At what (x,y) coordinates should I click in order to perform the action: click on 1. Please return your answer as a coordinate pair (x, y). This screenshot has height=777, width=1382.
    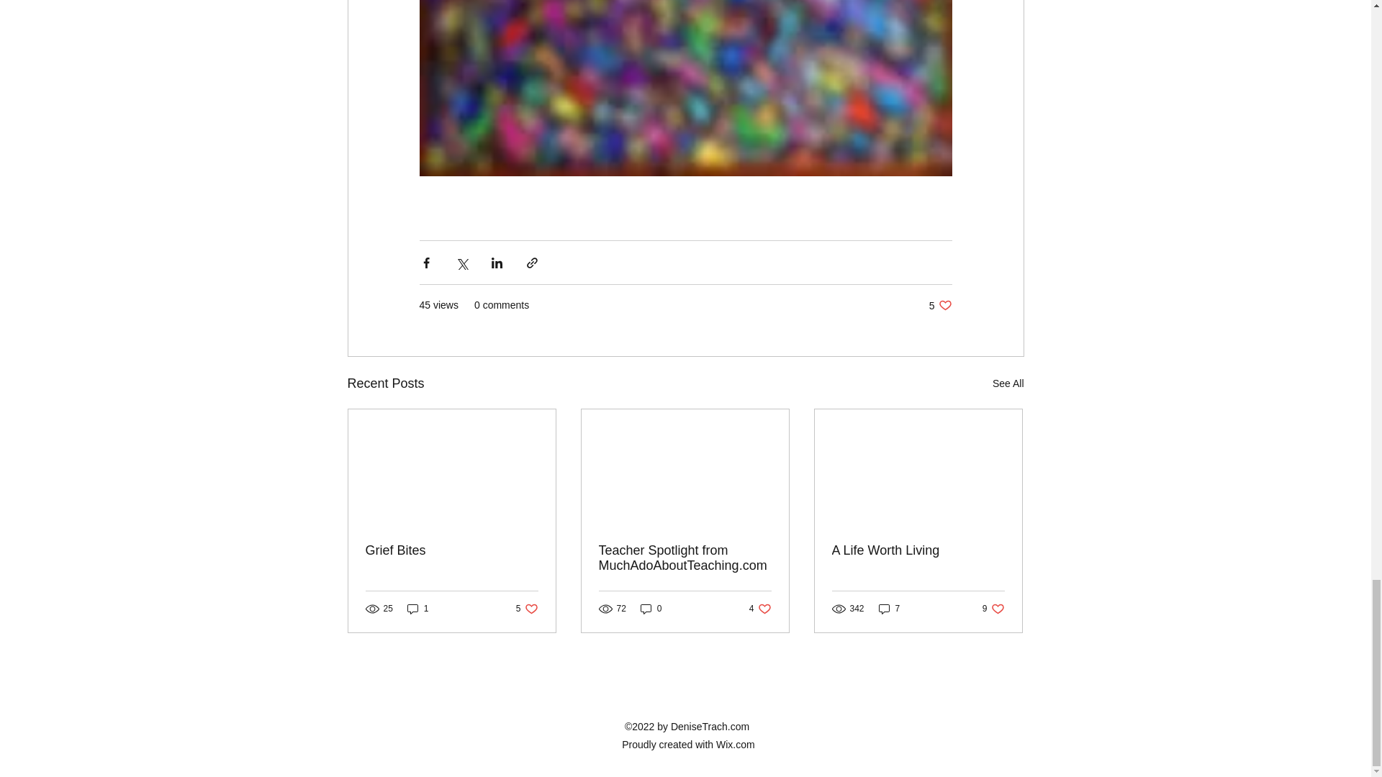
    Looking at the image, I should click on (417, 609).